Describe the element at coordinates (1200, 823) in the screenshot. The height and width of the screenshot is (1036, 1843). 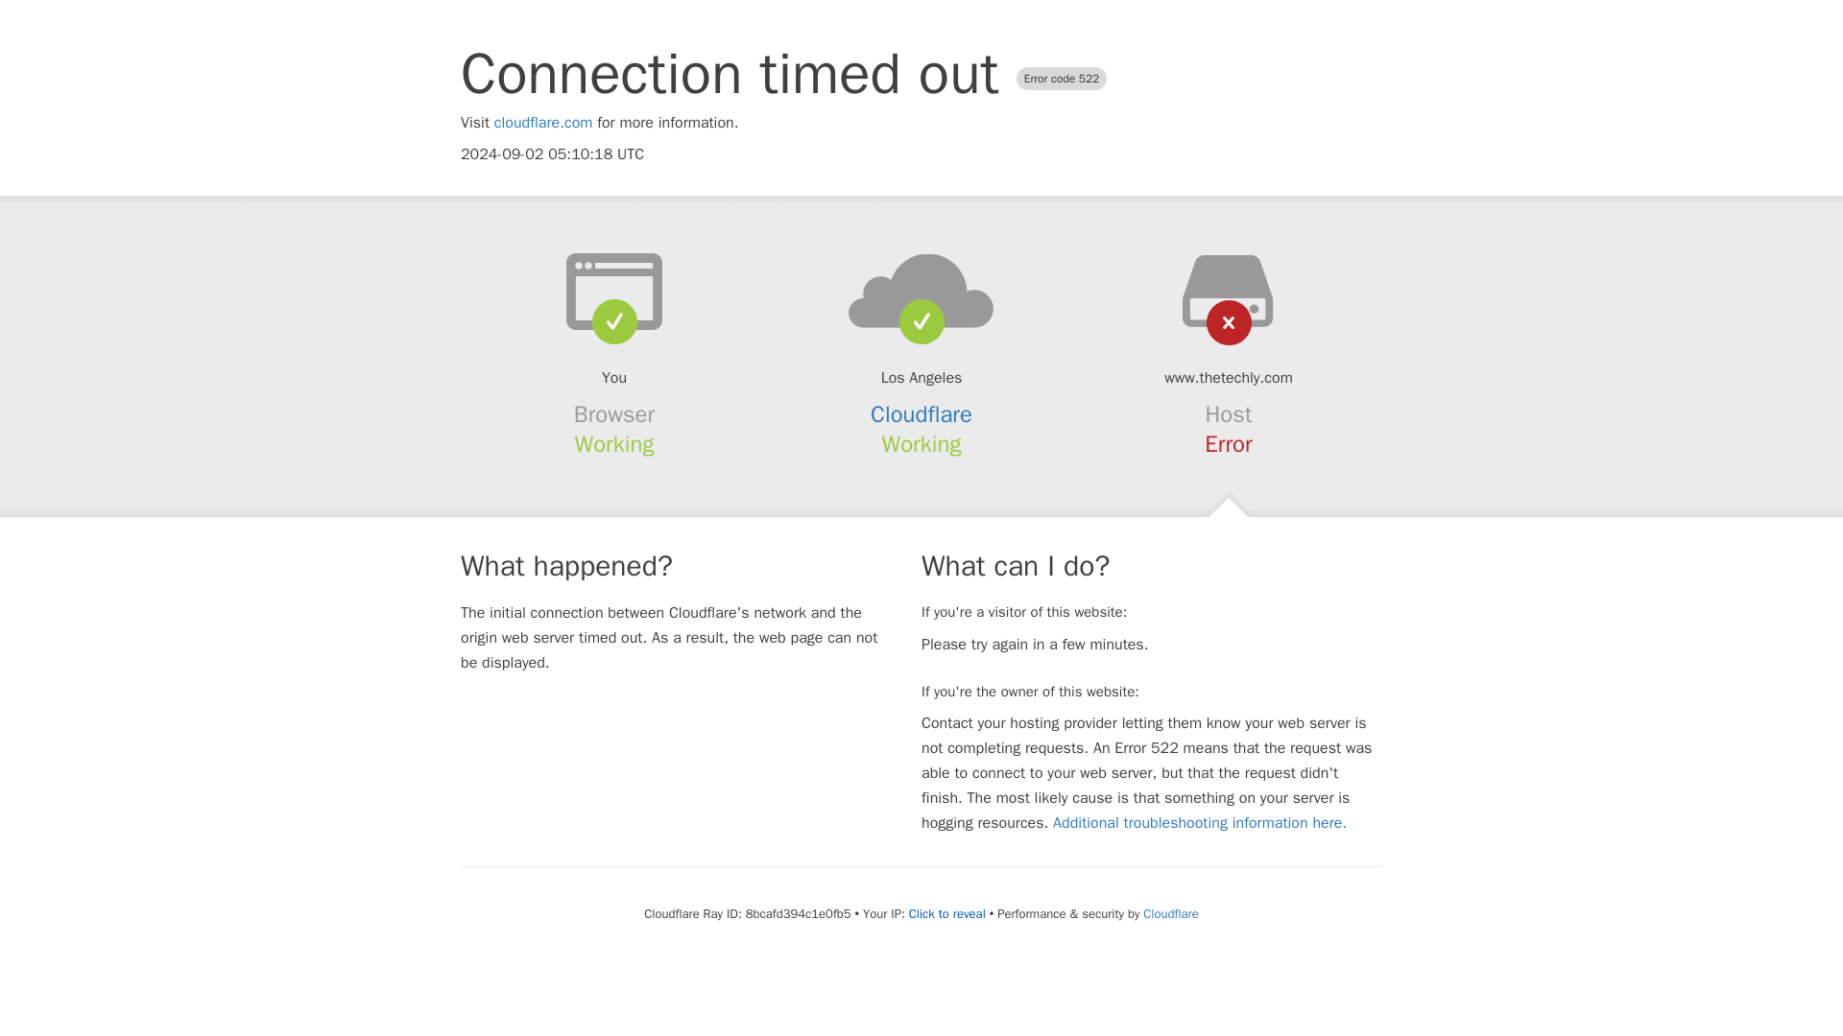
I see `Additional troubleshooting information here.` at that location.